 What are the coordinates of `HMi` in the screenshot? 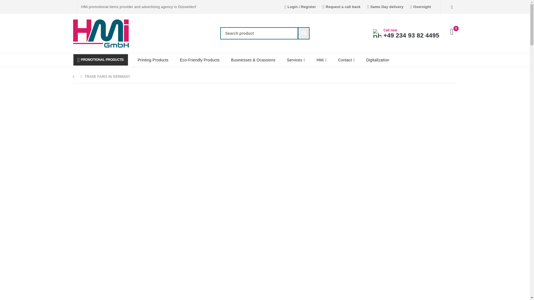 It's located at (322, 60).